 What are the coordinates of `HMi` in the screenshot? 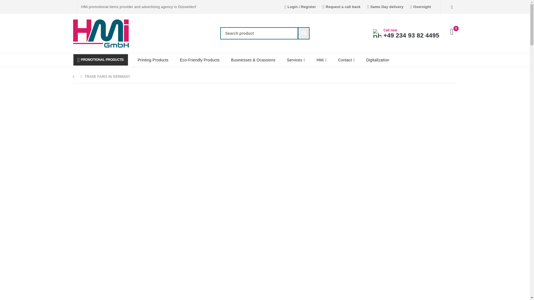 It's located at (322, 60).